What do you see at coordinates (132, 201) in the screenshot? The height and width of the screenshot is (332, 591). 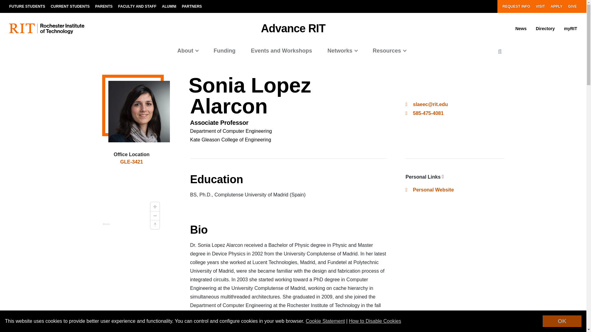 I see `Map showing office location` at bounding box center [132, 201].